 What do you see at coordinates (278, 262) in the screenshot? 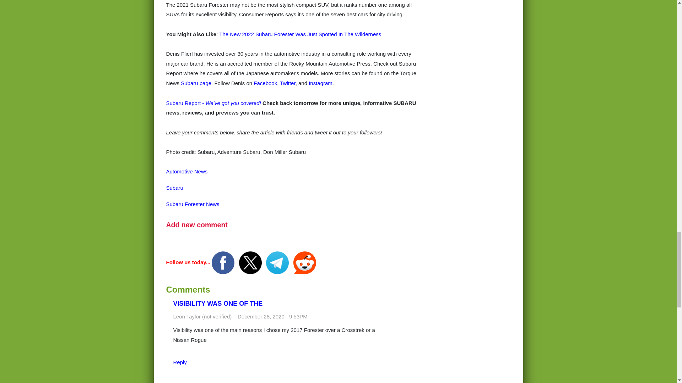
I see `Join us on Telegram!` at bounding box center [278, 262].